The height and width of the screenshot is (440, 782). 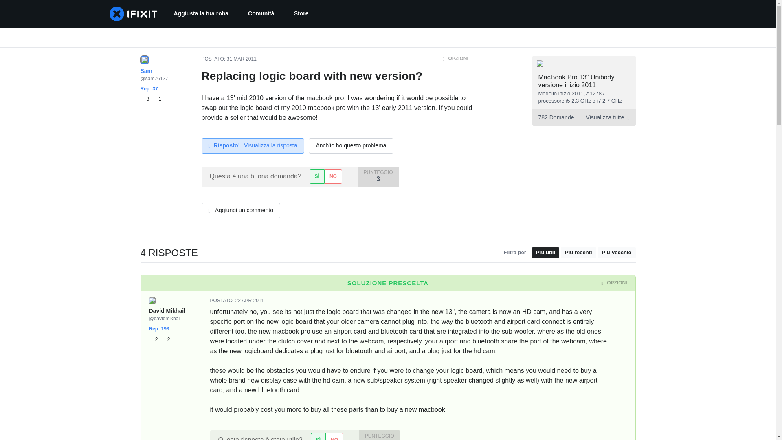 What do you see at coordinates (237, 301) in the screenshot?
I see `2 Bronzo distintivi` at bounding box center [237, 301].